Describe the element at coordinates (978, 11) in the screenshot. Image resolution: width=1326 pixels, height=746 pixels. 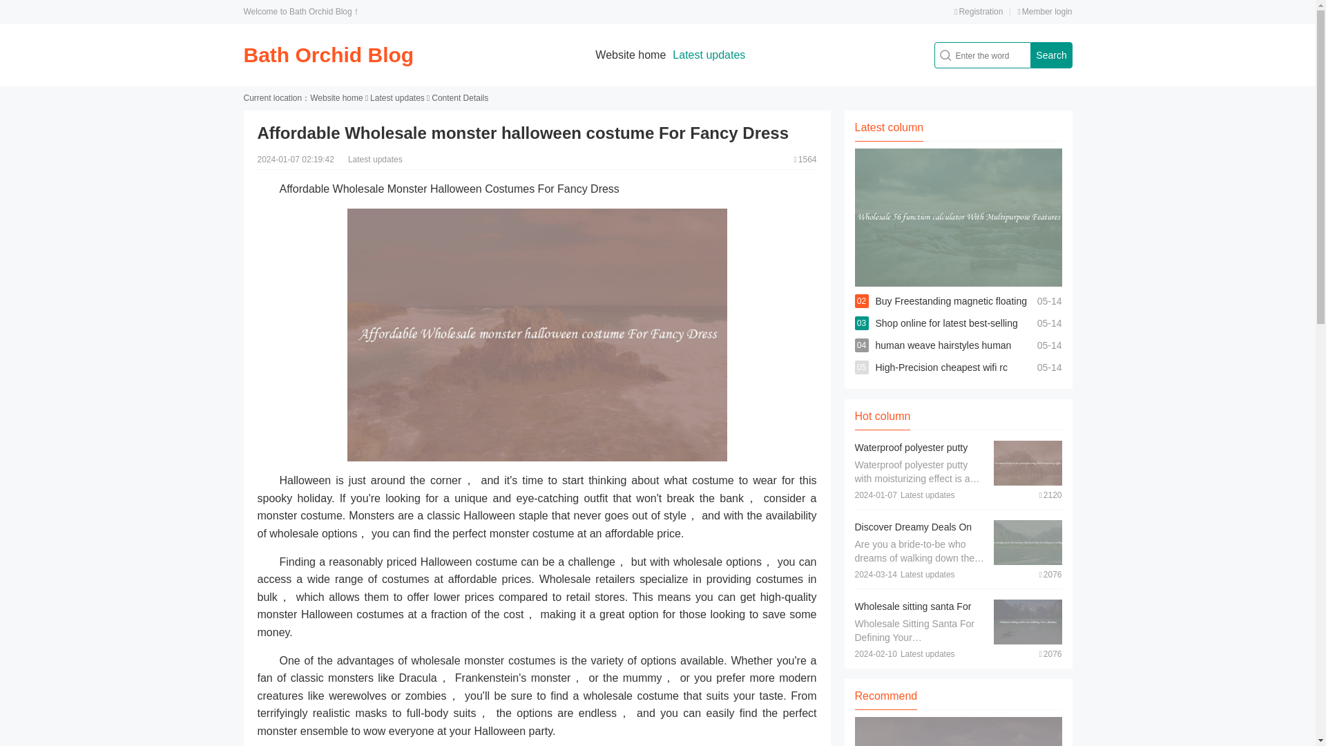
I see `Registration` at that location.